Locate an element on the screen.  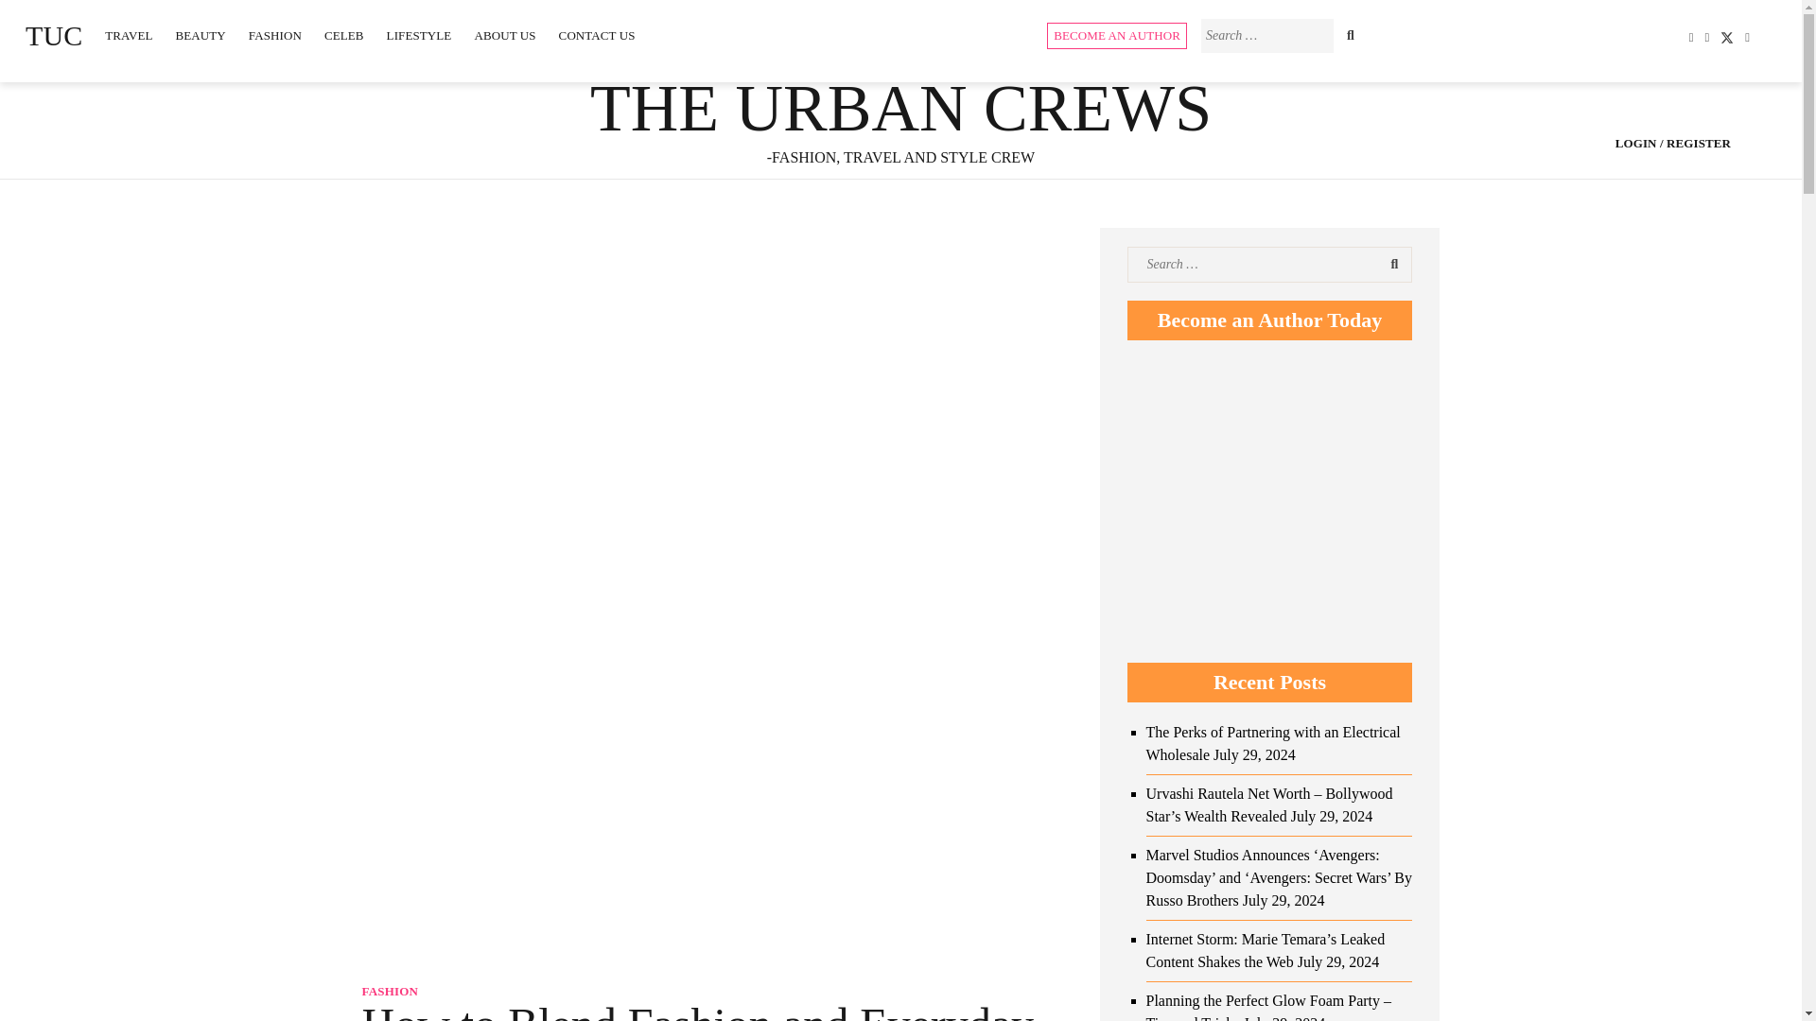
LIFESTYLE is located at coordinates (419, 36).